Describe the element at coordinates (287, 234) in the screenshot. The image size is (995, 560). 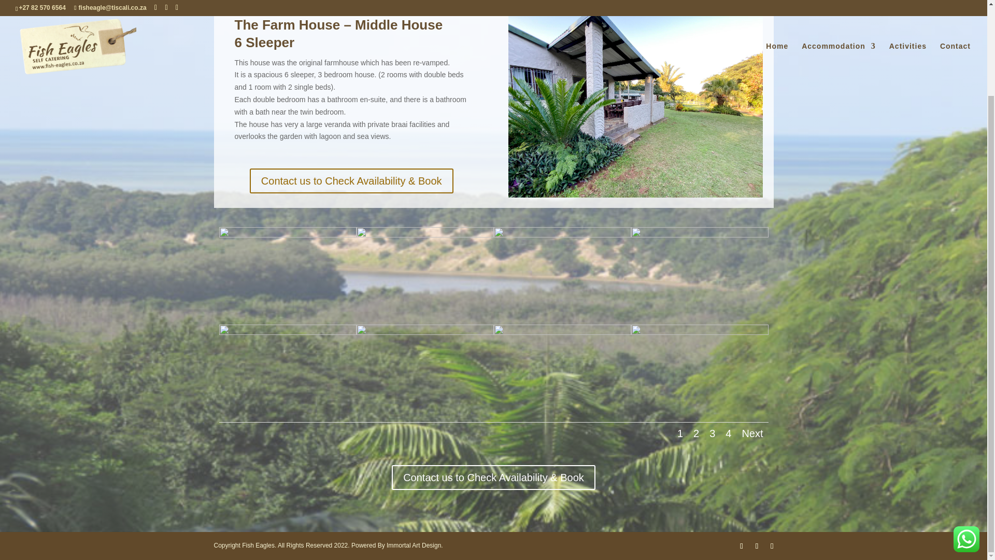
I see `Fish Eagles Self Catering Cottages in Mtunzini-4820` at that location.